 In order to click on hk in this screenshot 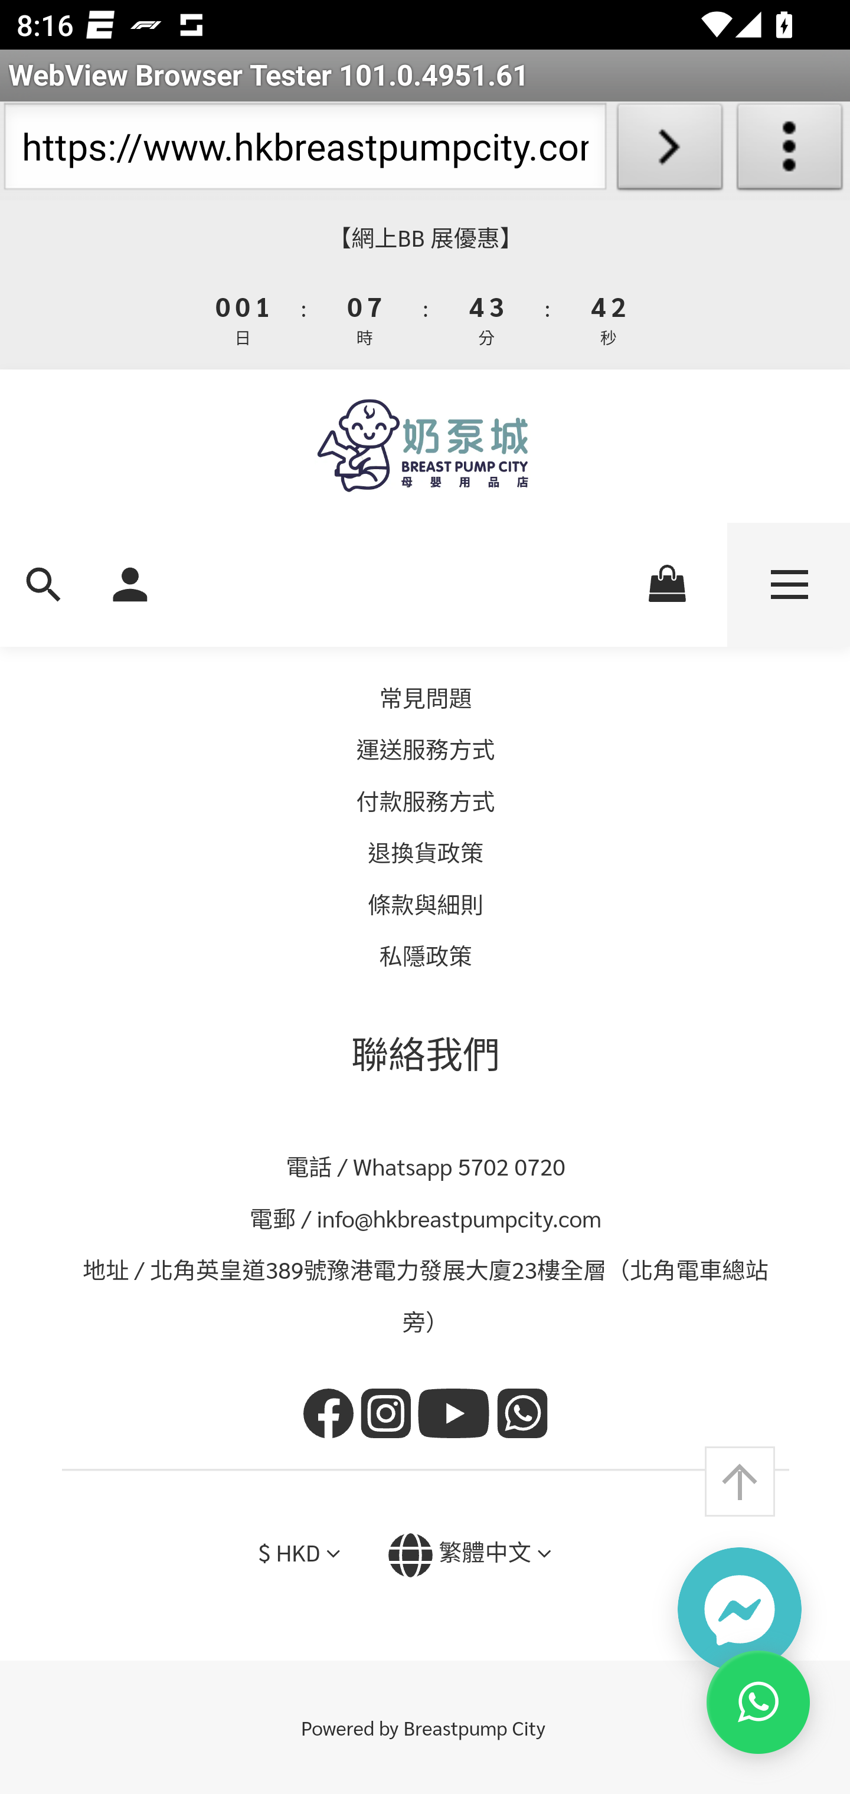, I will do `click(332, 1417)`.